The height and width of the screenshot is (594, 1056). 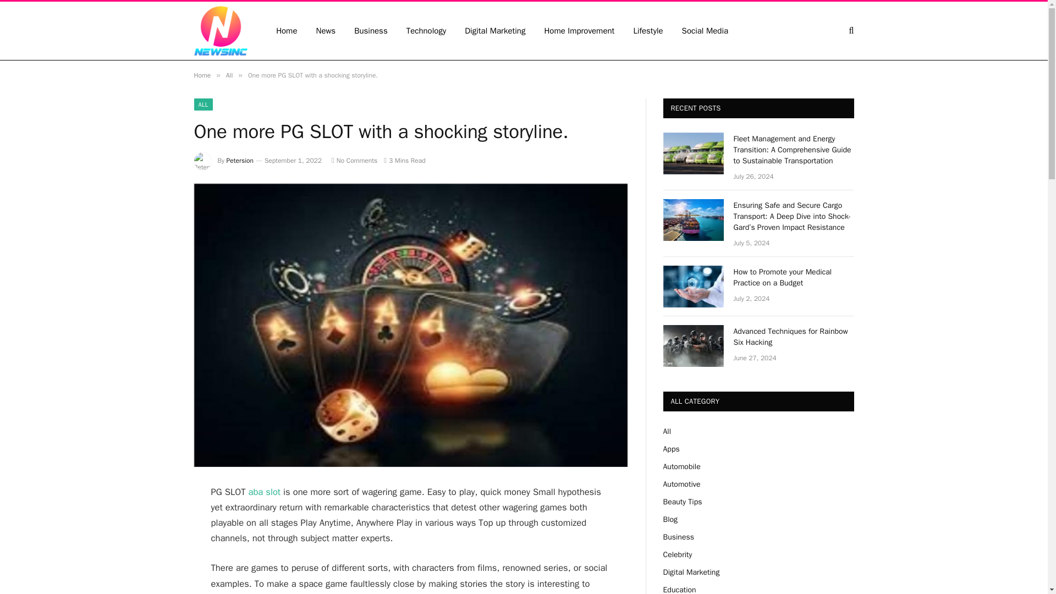 What do you see at coordinates (494, 31) in the screenshot?
I see `Digital Marketing` at bounding box center [494, 31].